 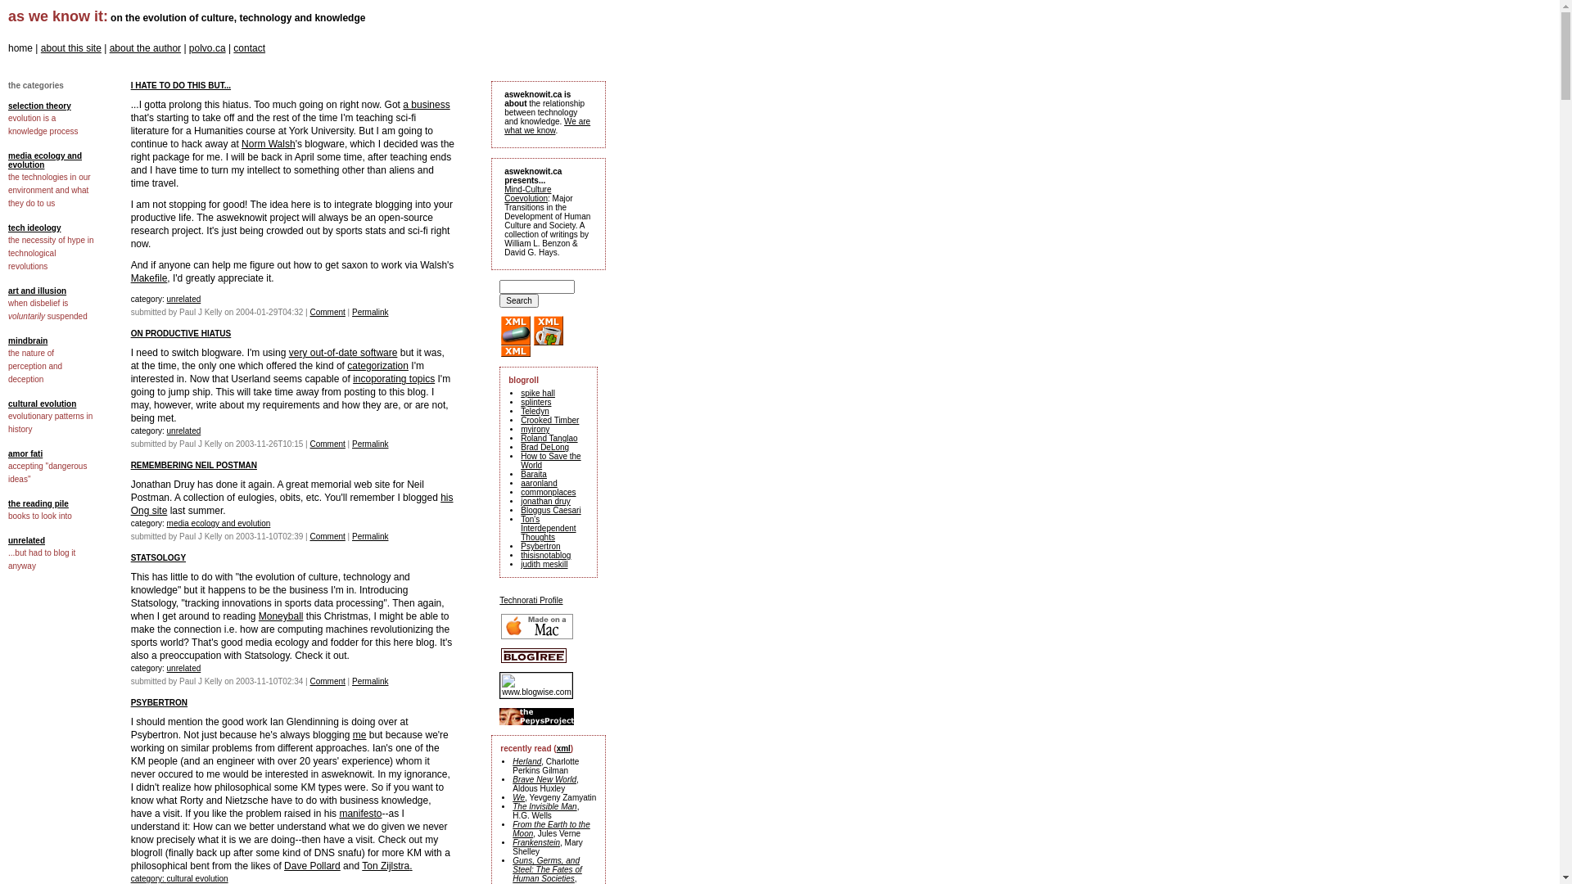 What do you see at coordinates (527, 194) in the screenshot?
I see `Mind-Culture Coevolution` at bounding box center [527, 194].